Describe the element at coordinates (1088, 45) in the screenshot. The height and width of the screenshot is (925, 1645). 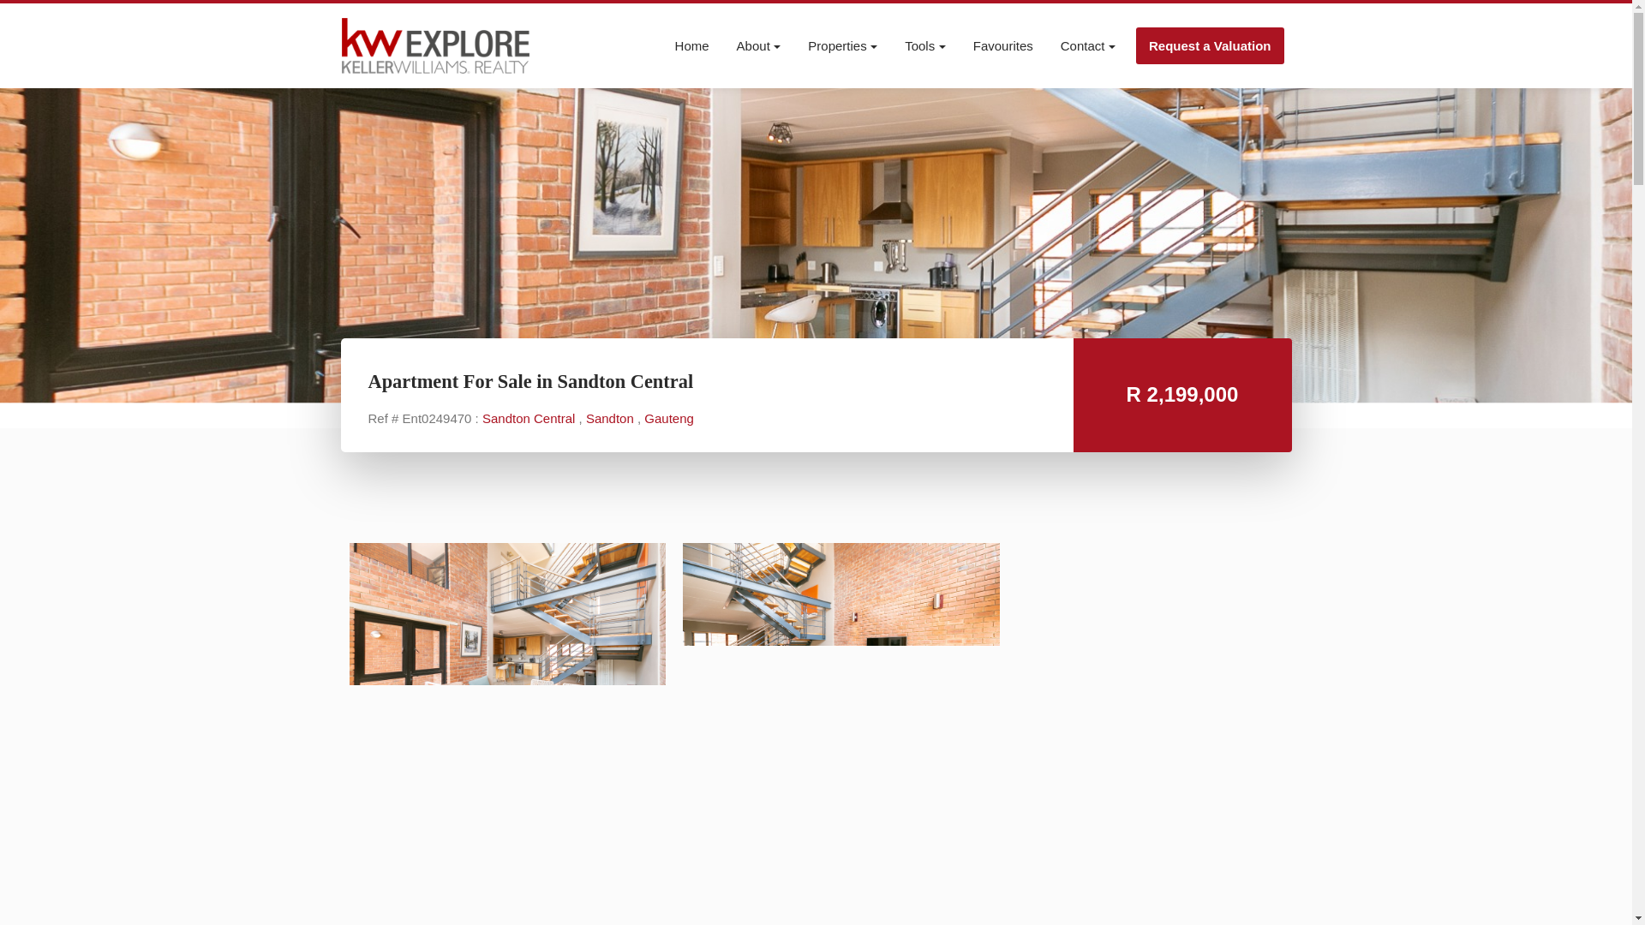
I see `Contact` at that location.